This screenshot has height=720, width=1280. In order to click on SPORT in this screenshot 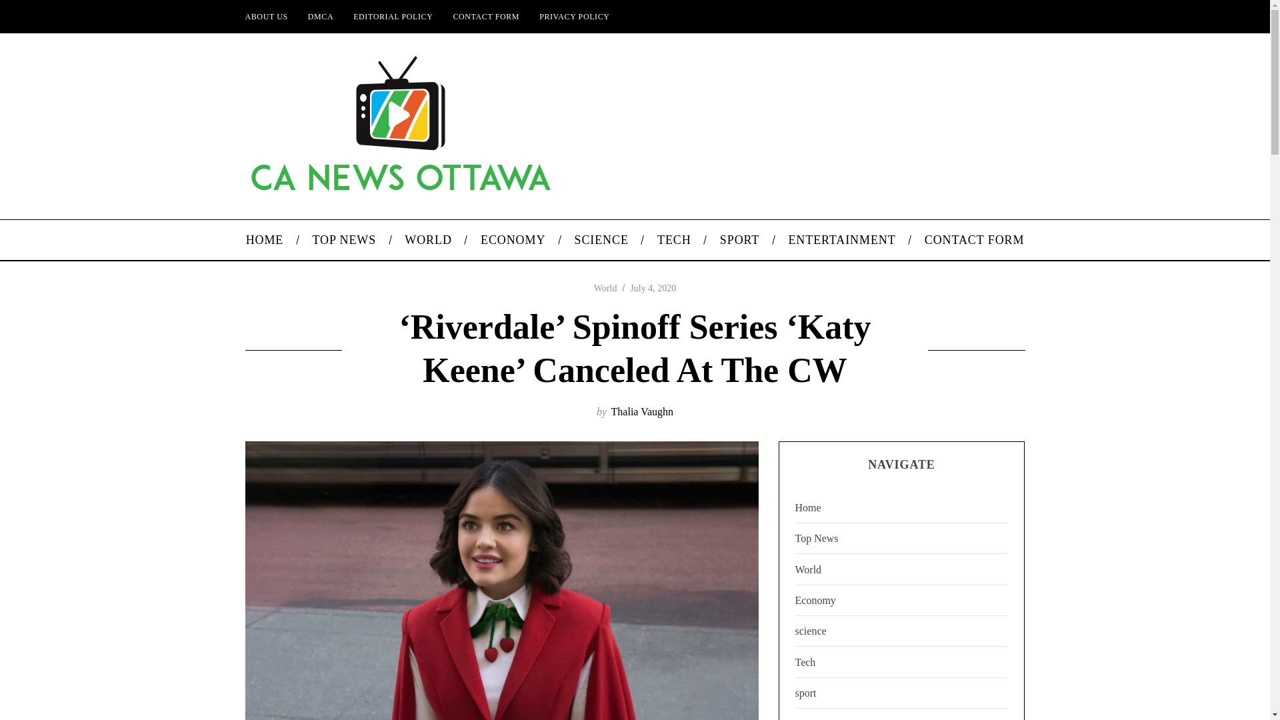, I will do `click(739, 240)`.